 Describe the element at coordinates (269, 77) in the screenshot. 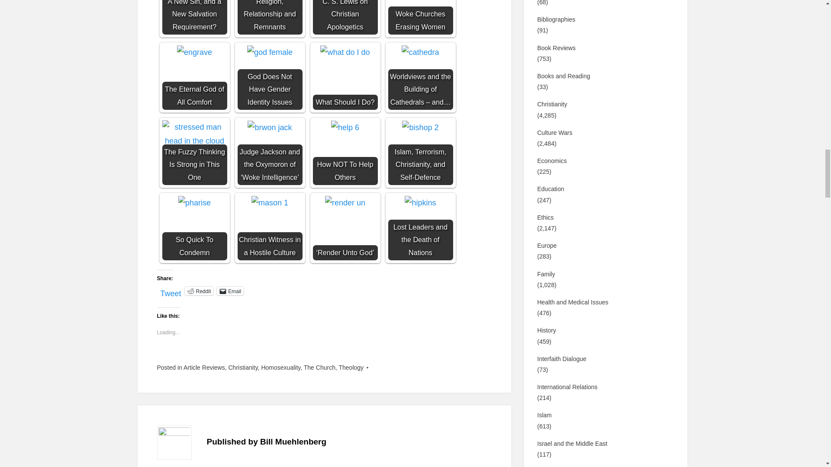

I see `God Does Not Have Gender Identity Issues` at that location.